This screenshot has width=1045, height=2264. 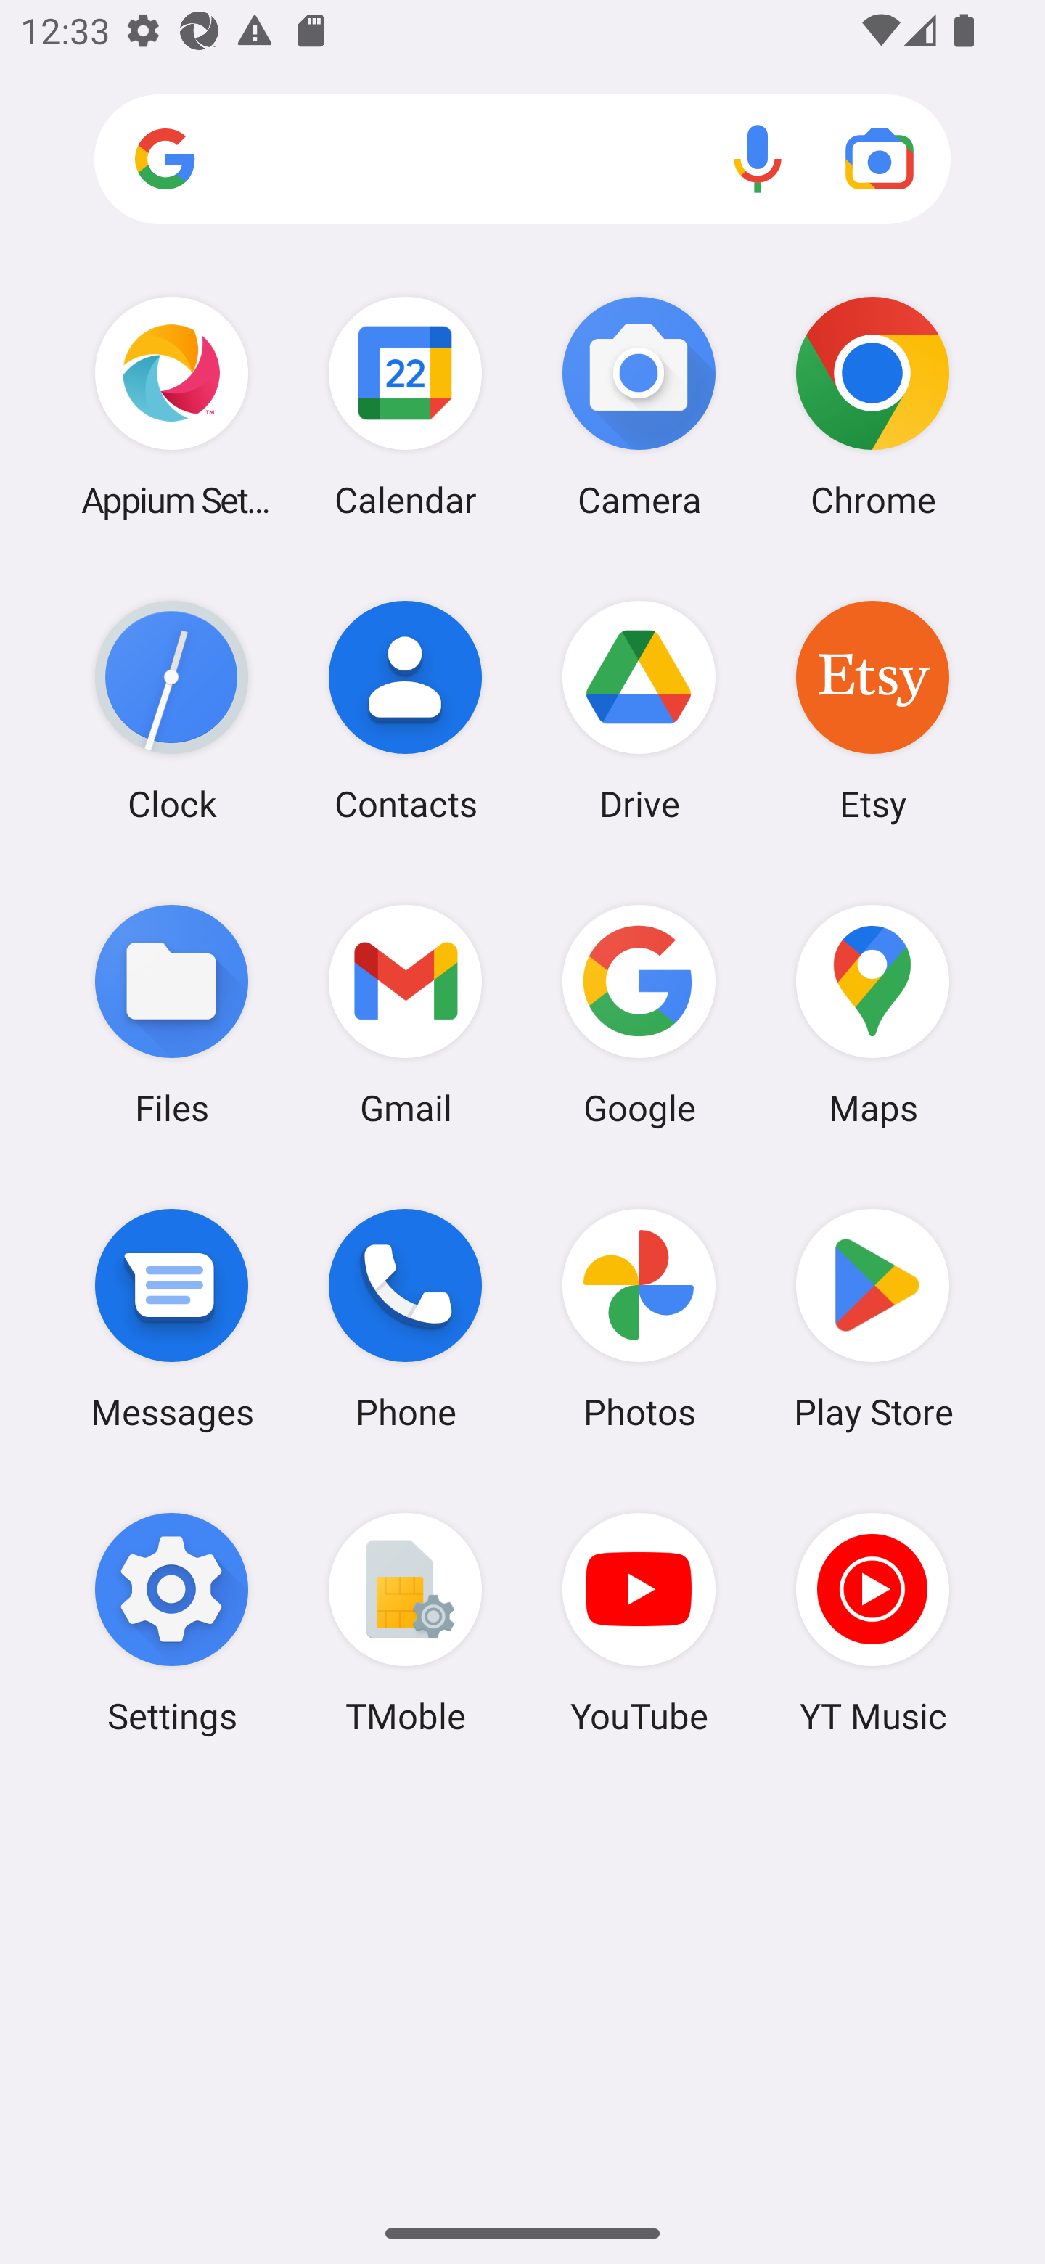 What do you see at coordinates (639, 406) in the screenshot?
I see `Camera` at bounding box center [639, 406].